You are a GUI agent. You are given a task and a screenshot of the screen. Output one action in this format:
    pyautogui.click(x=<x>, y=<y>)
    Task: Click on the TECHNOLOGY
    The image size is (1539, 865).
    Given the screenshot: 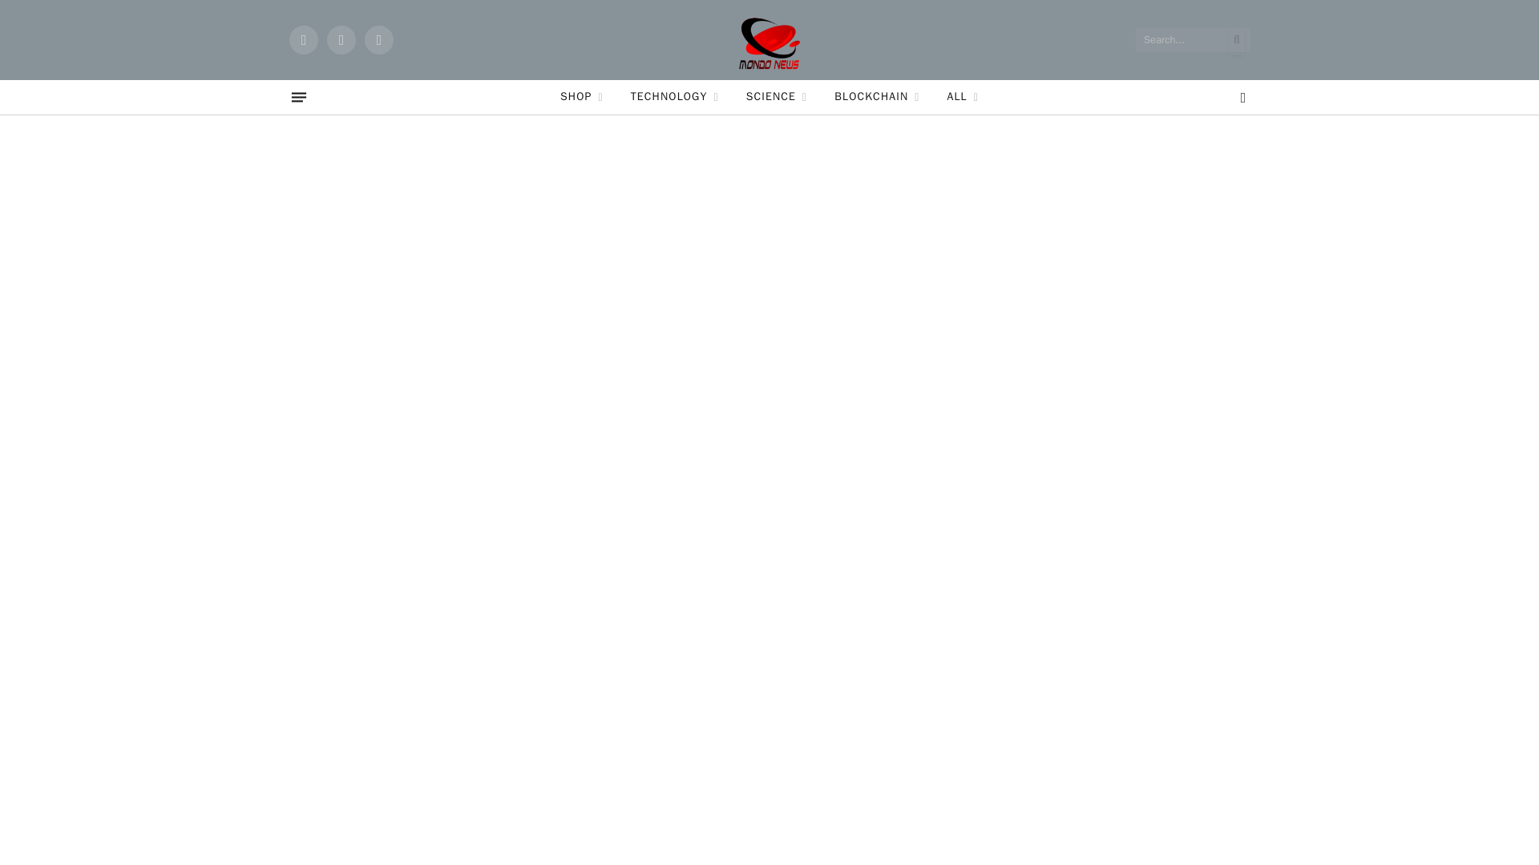 What is the action you would take?
    pyautogui.click(x=674, y=97)
    